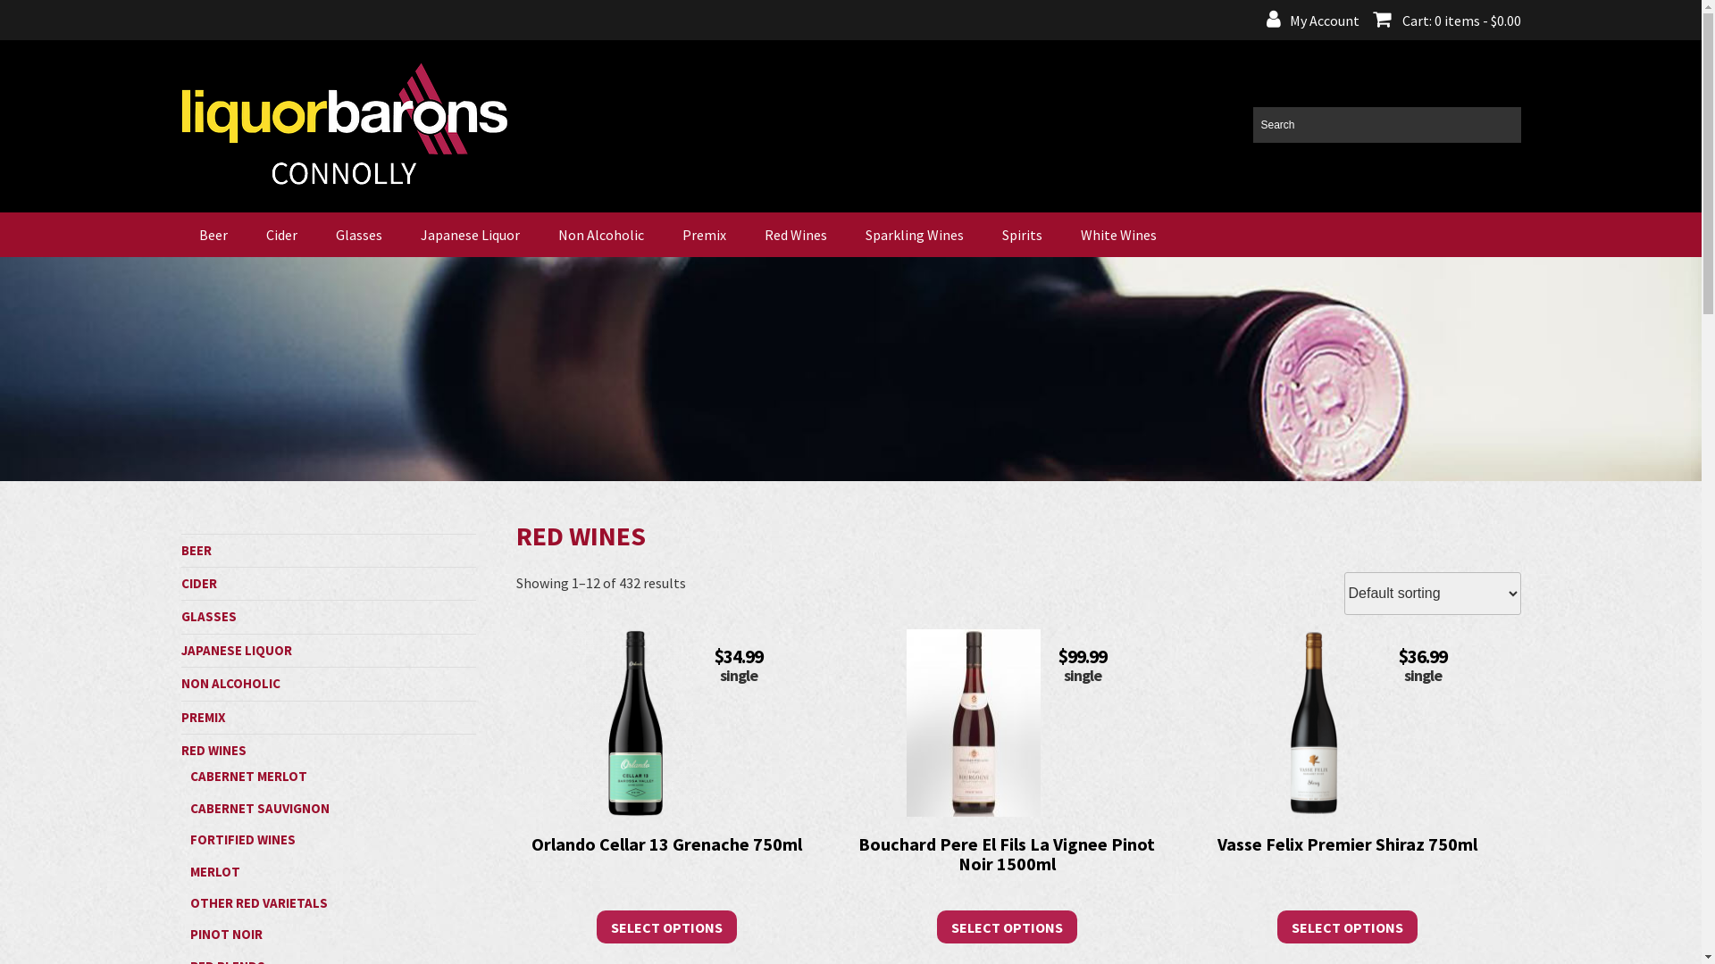  I want to click on SELECT OPTIONS, so click(666, 927).